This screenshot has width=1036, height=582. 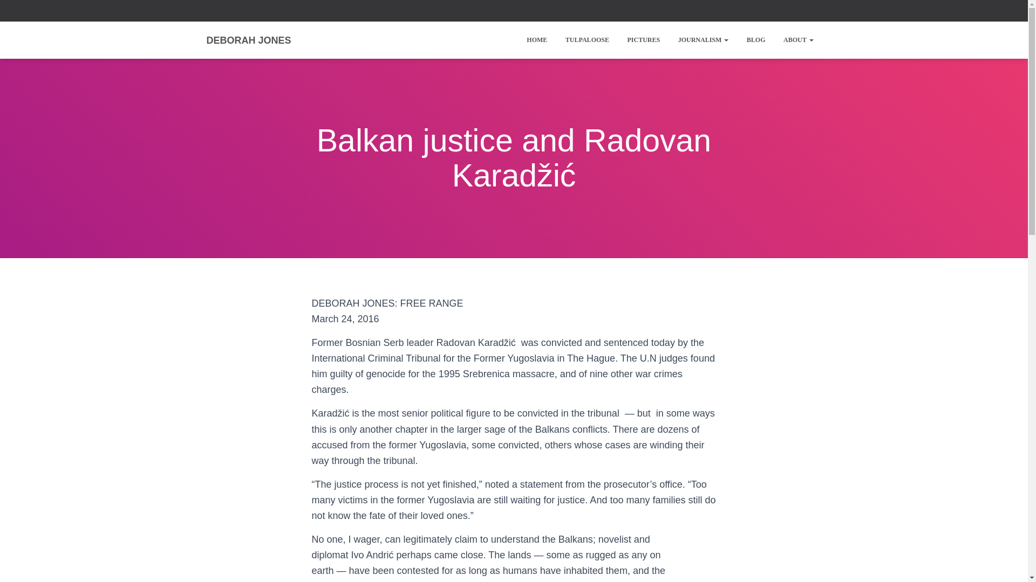 I want to click on About, so click(x=798, y=40).